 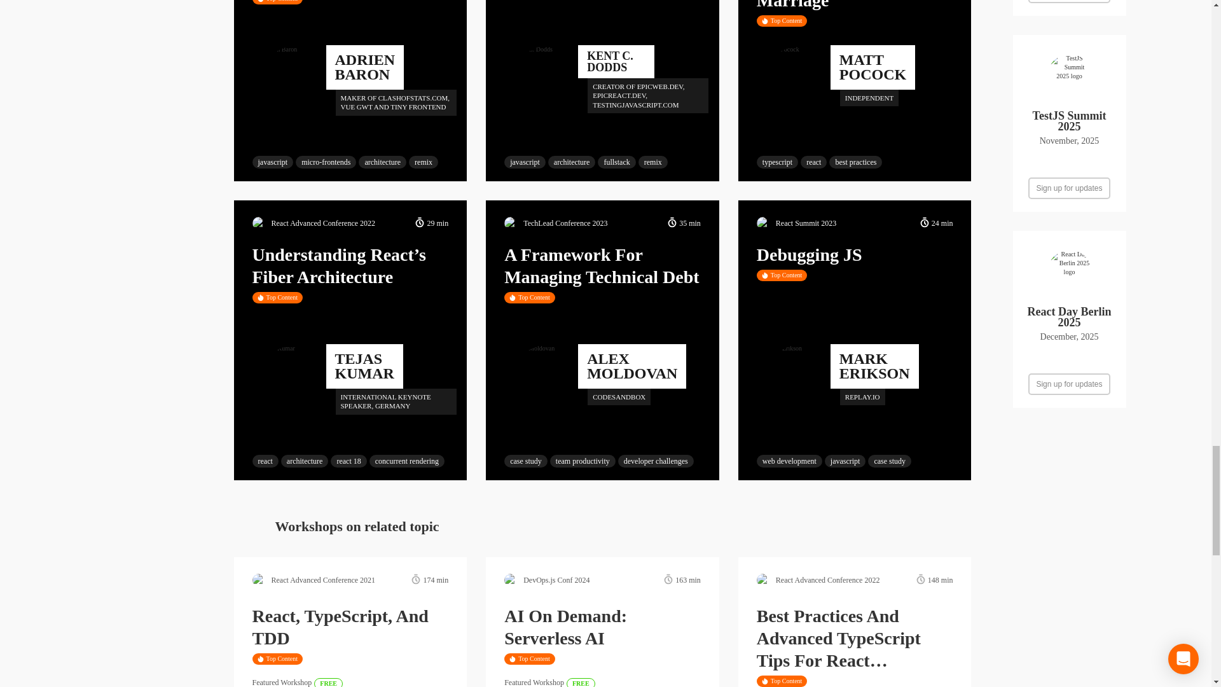 I want to click on Get email notification when event registration opens., so click(x=1068, y=188).